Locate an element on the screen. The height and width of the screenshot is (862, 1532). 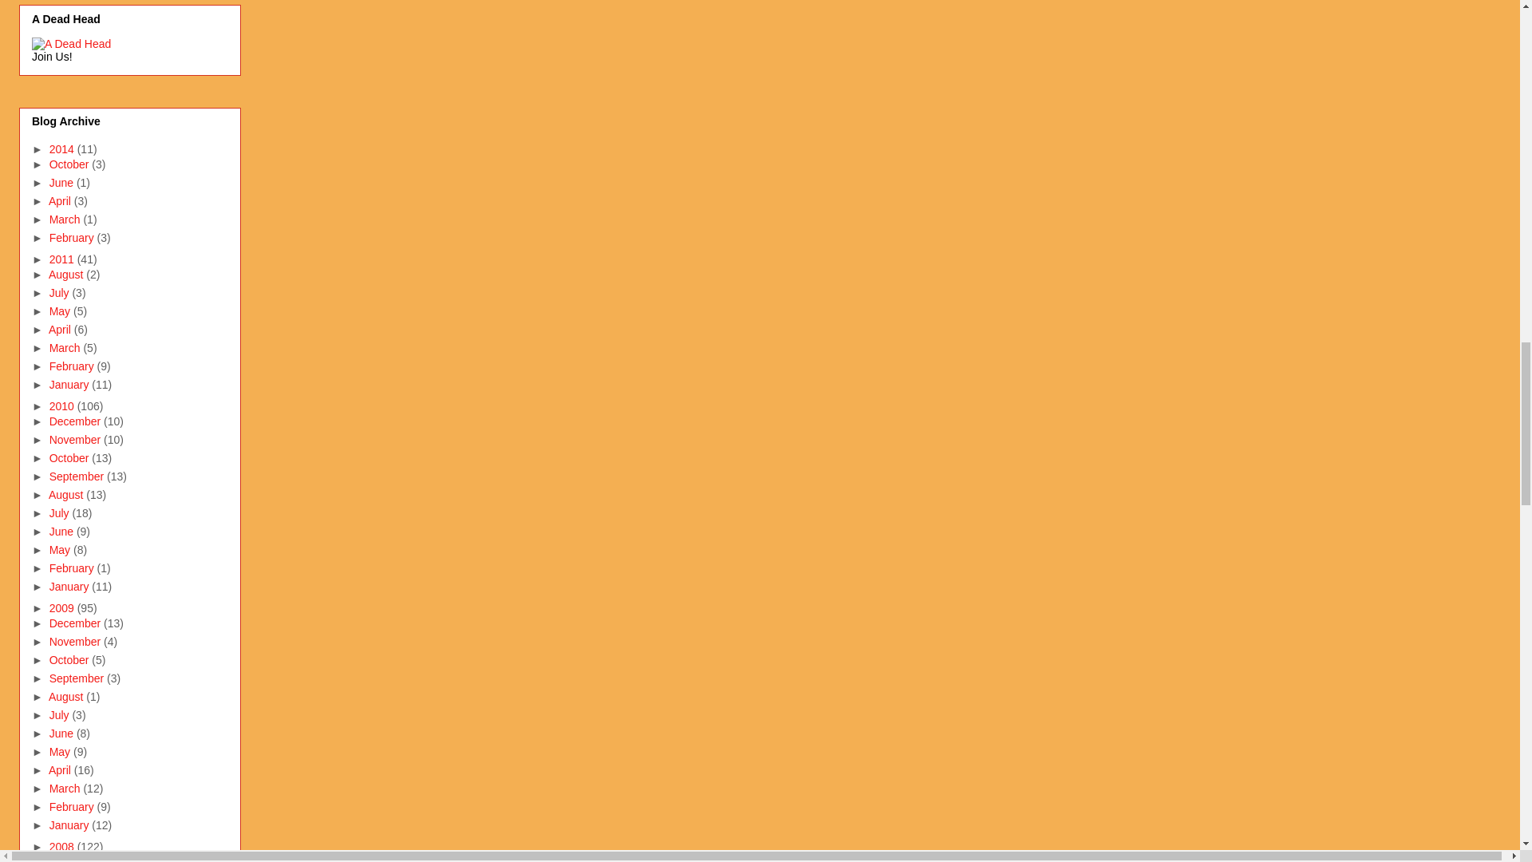
2014 is located at coordinates (63, 149).